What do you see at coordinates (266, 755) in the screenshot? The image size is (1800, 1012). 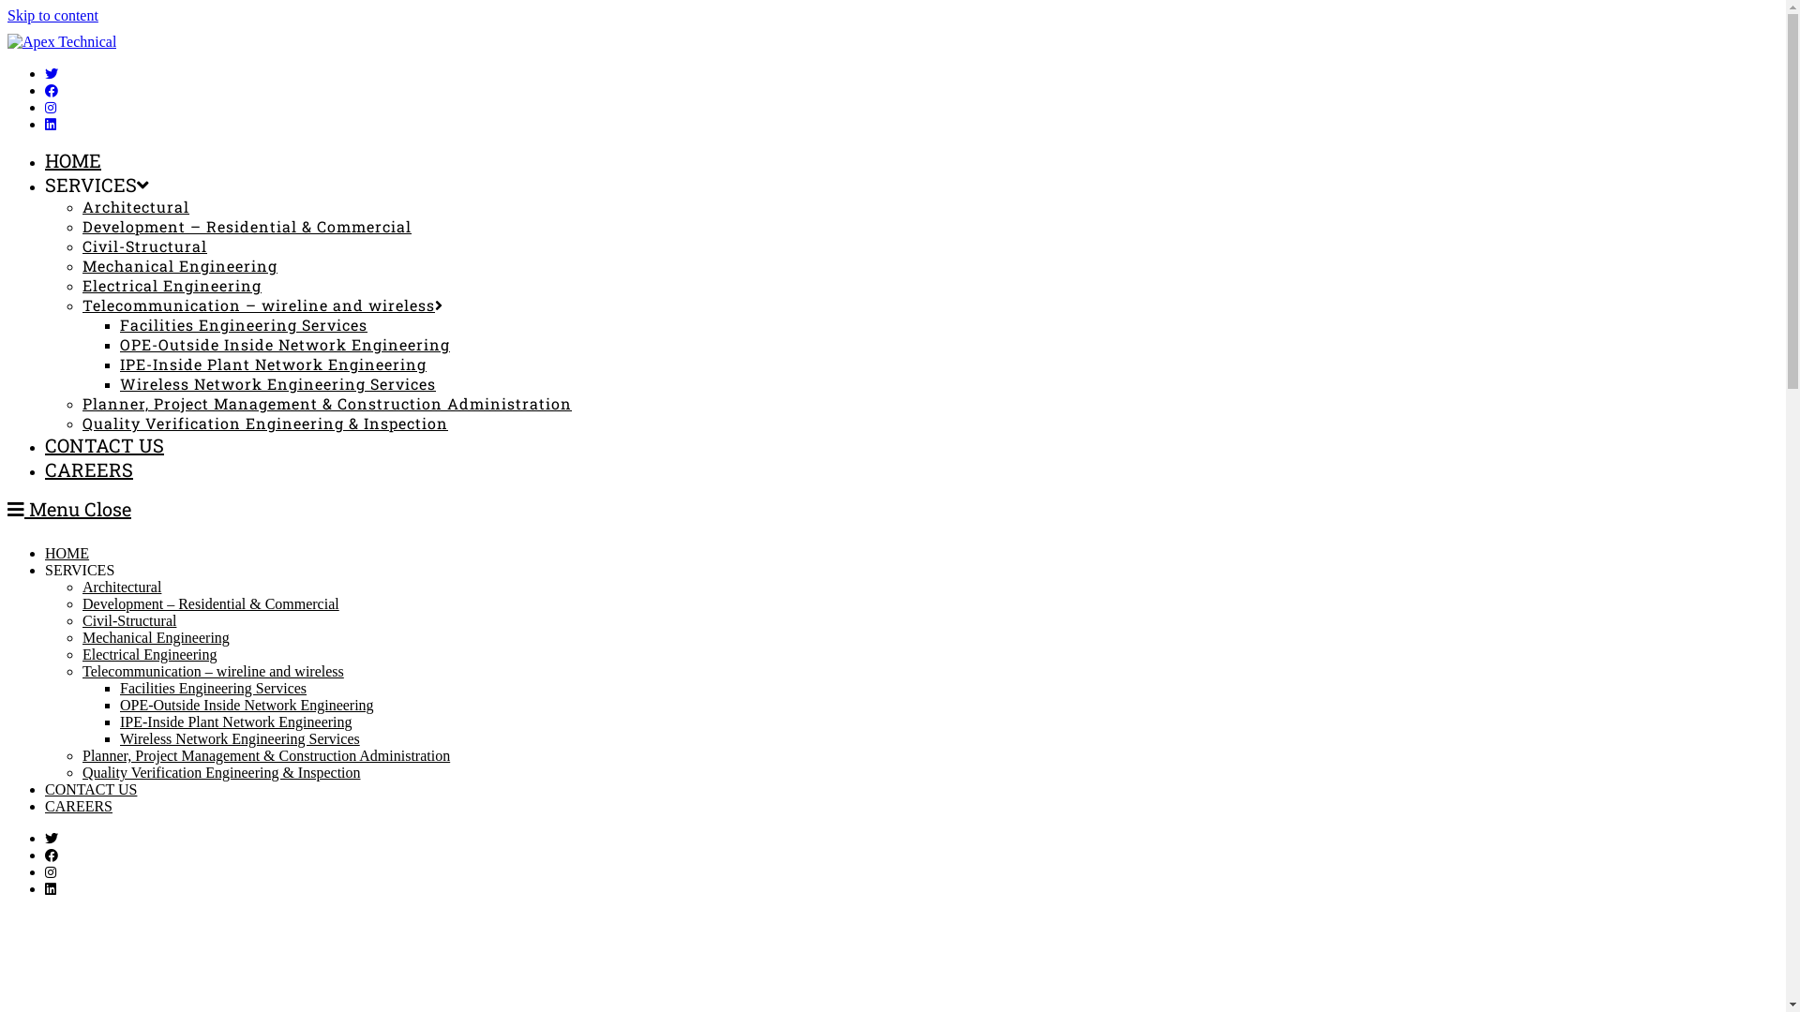 I see `Planner, Project Management & Construction Administration` at bounding box center [266, 755].